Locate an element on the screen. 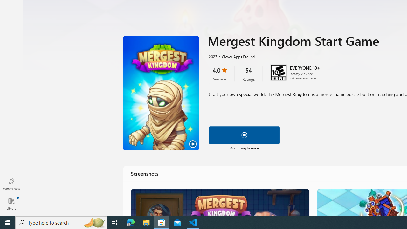 The image size is (407, 229). 2023 is located at coordinates (212, 56).